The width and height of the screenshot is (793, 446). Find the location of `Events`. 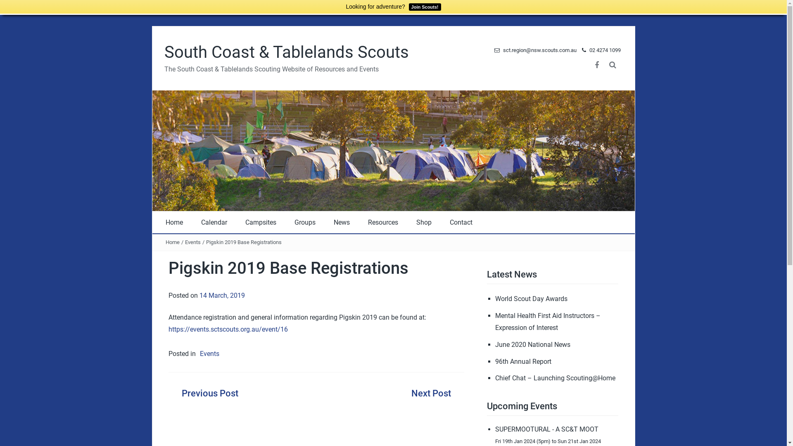

Events is located at coordinates (193, 242).